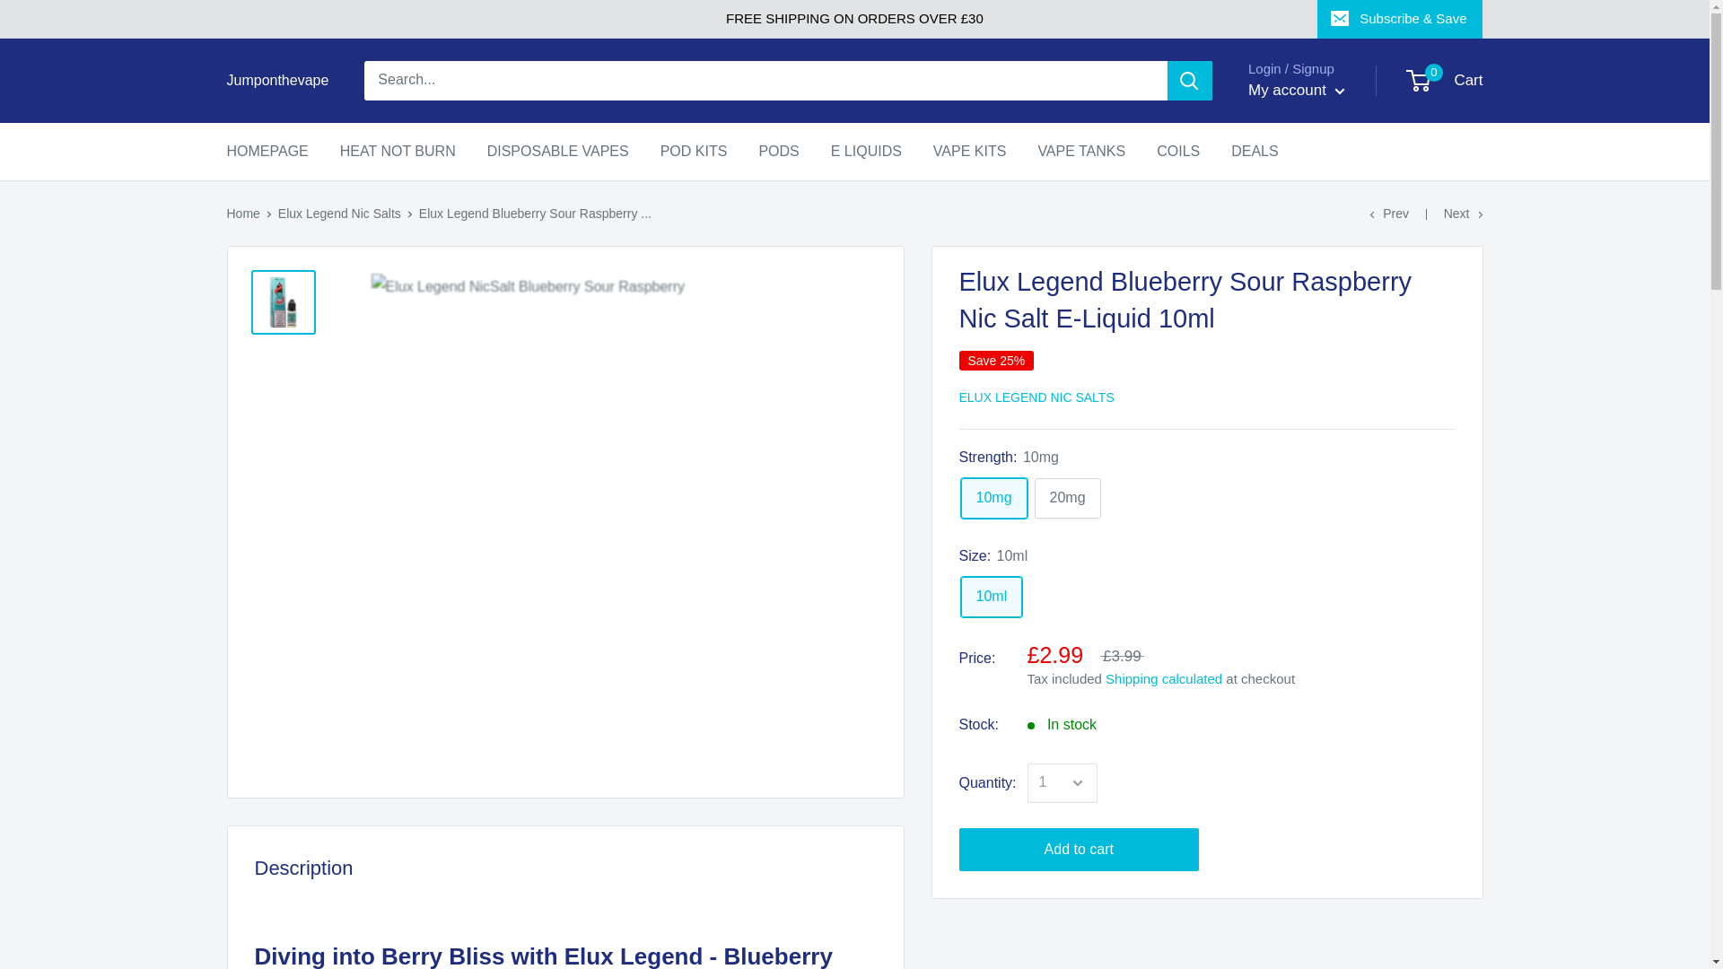  What do you see at coordinates (778, 151) in the screenshot?
I see `PODS` at bounding box center [778, 151].